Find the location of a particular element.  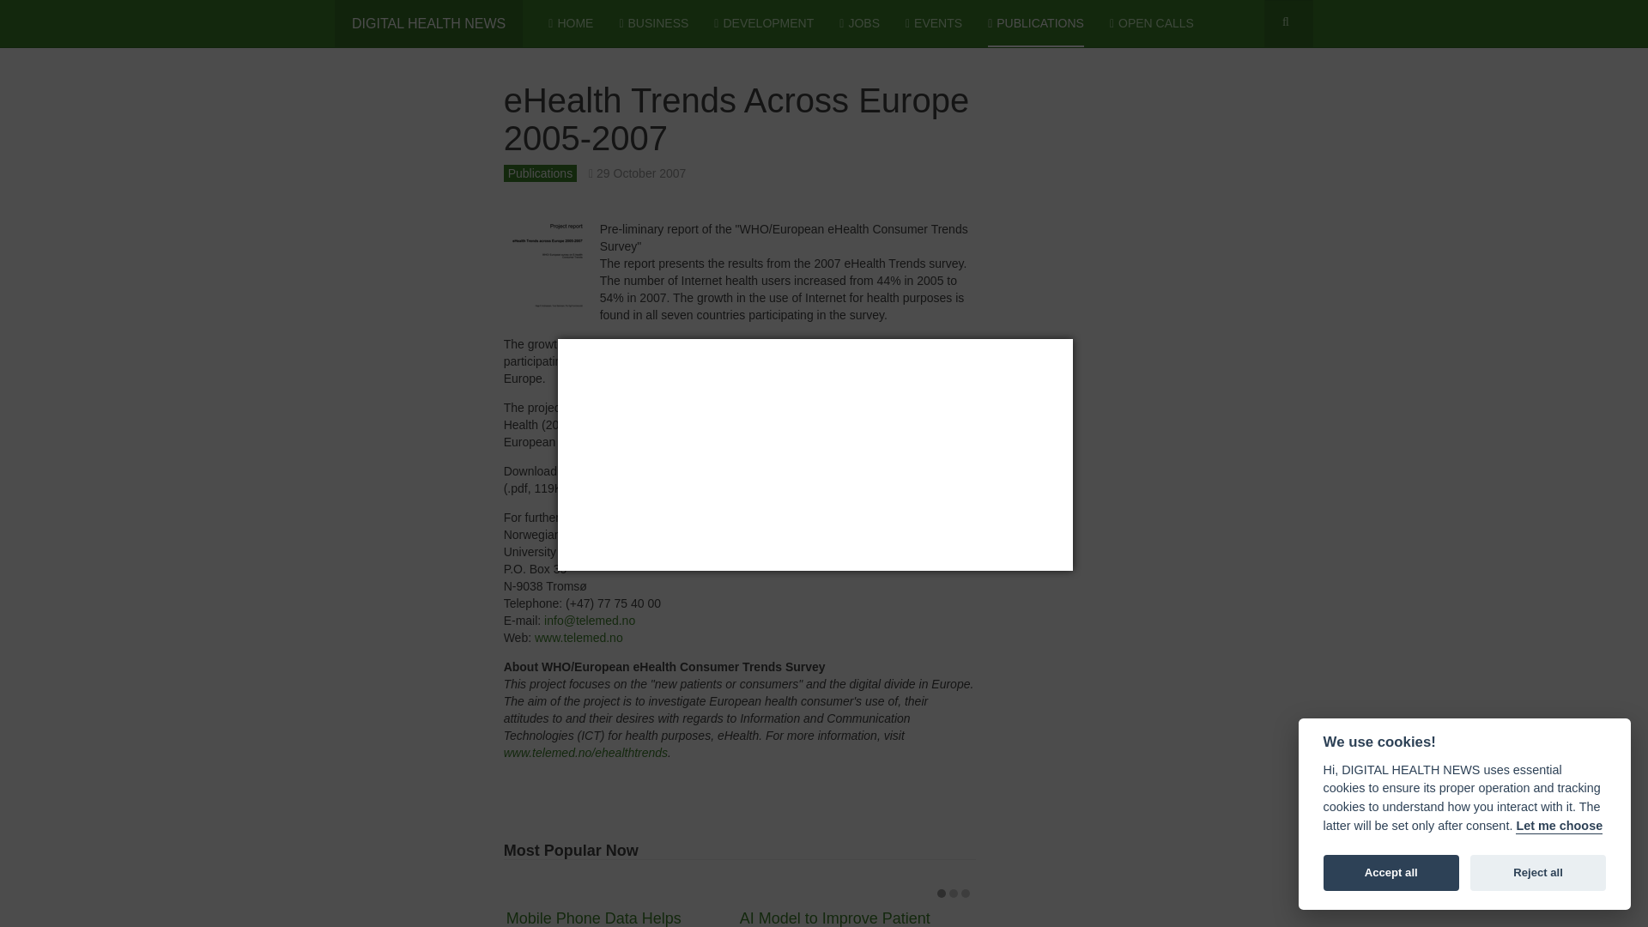

DEVELOPMENT is located at coordinates (764, 24).